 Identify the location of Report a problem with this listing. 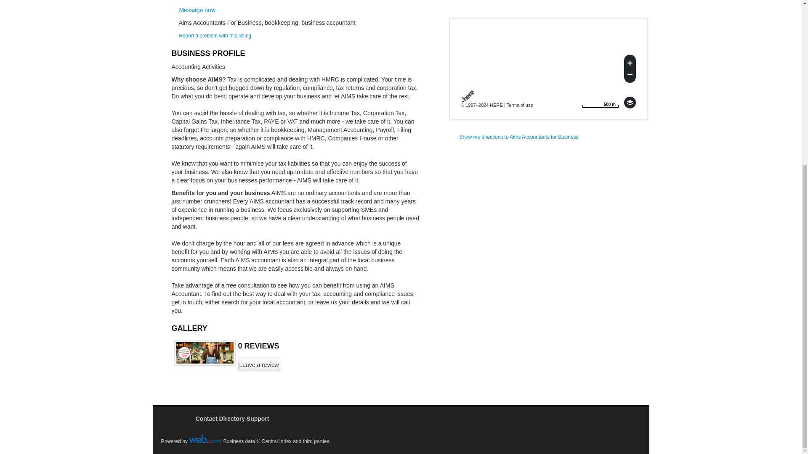
(217, 0).